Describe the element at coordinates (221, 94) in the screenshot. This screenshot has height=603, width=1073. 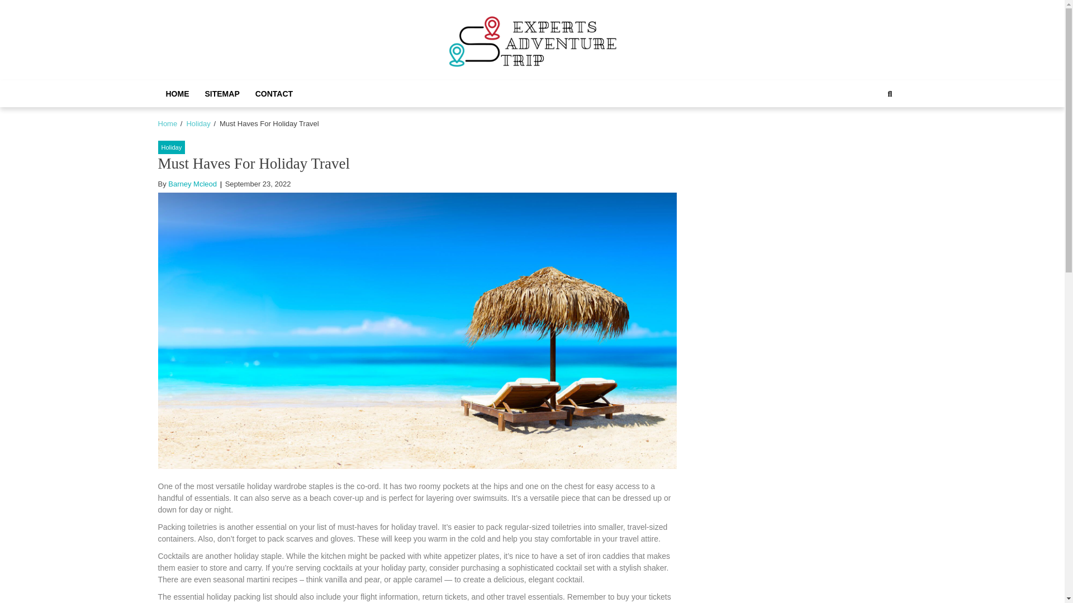
I see `SITEMAP` at that location.